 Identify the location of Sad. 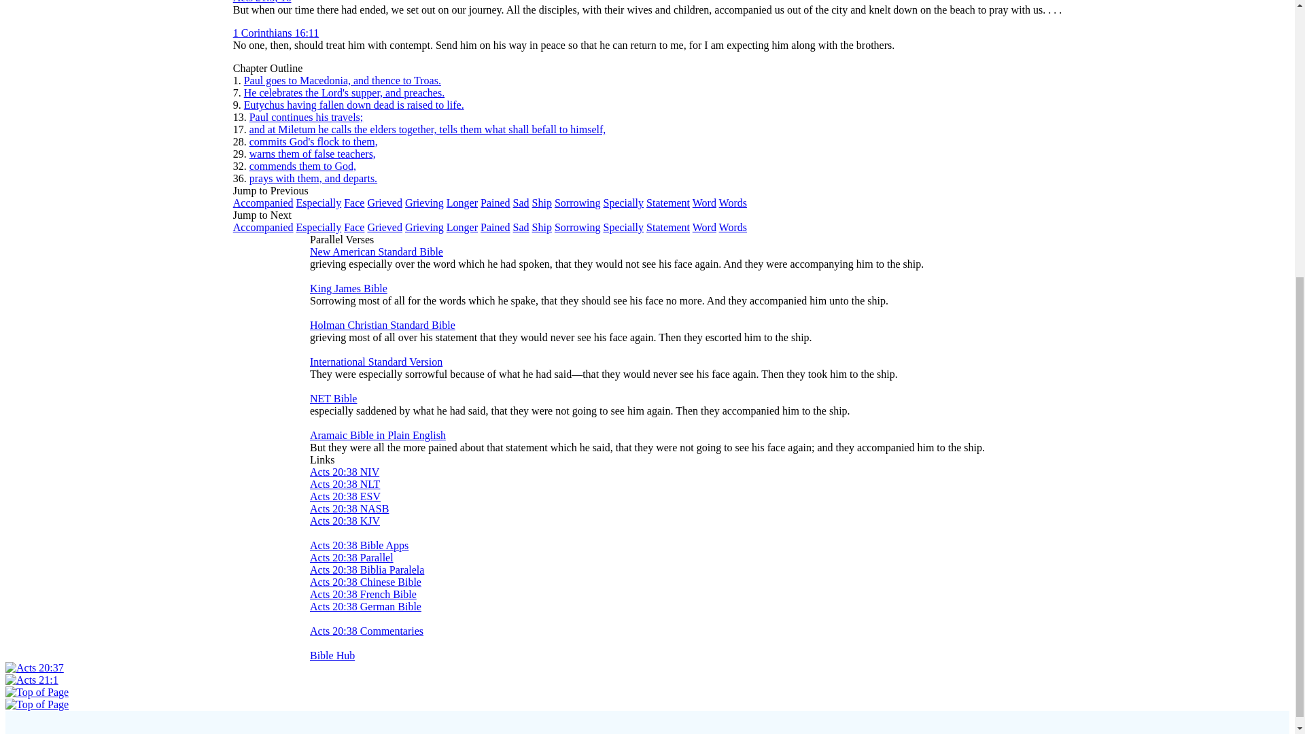
(521, 227).